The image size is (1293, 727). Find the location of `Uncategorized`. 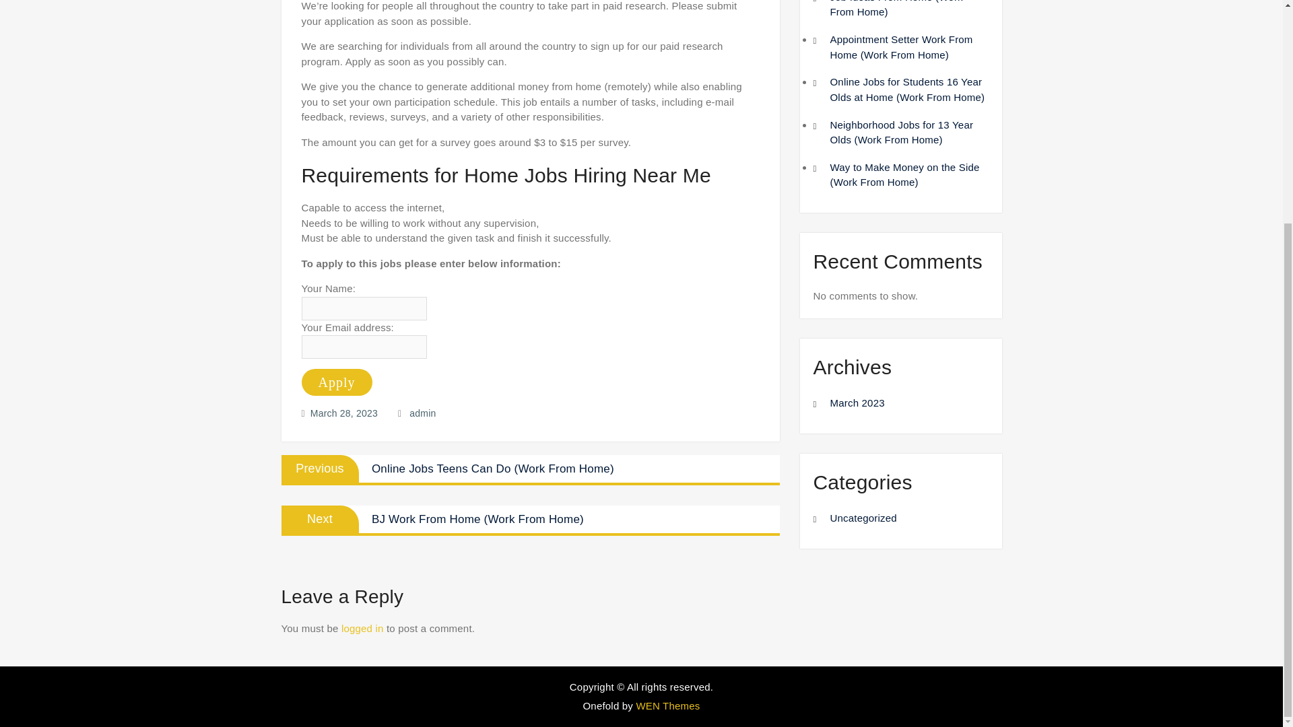

Uncategorized is located at coordinates (863, 518).